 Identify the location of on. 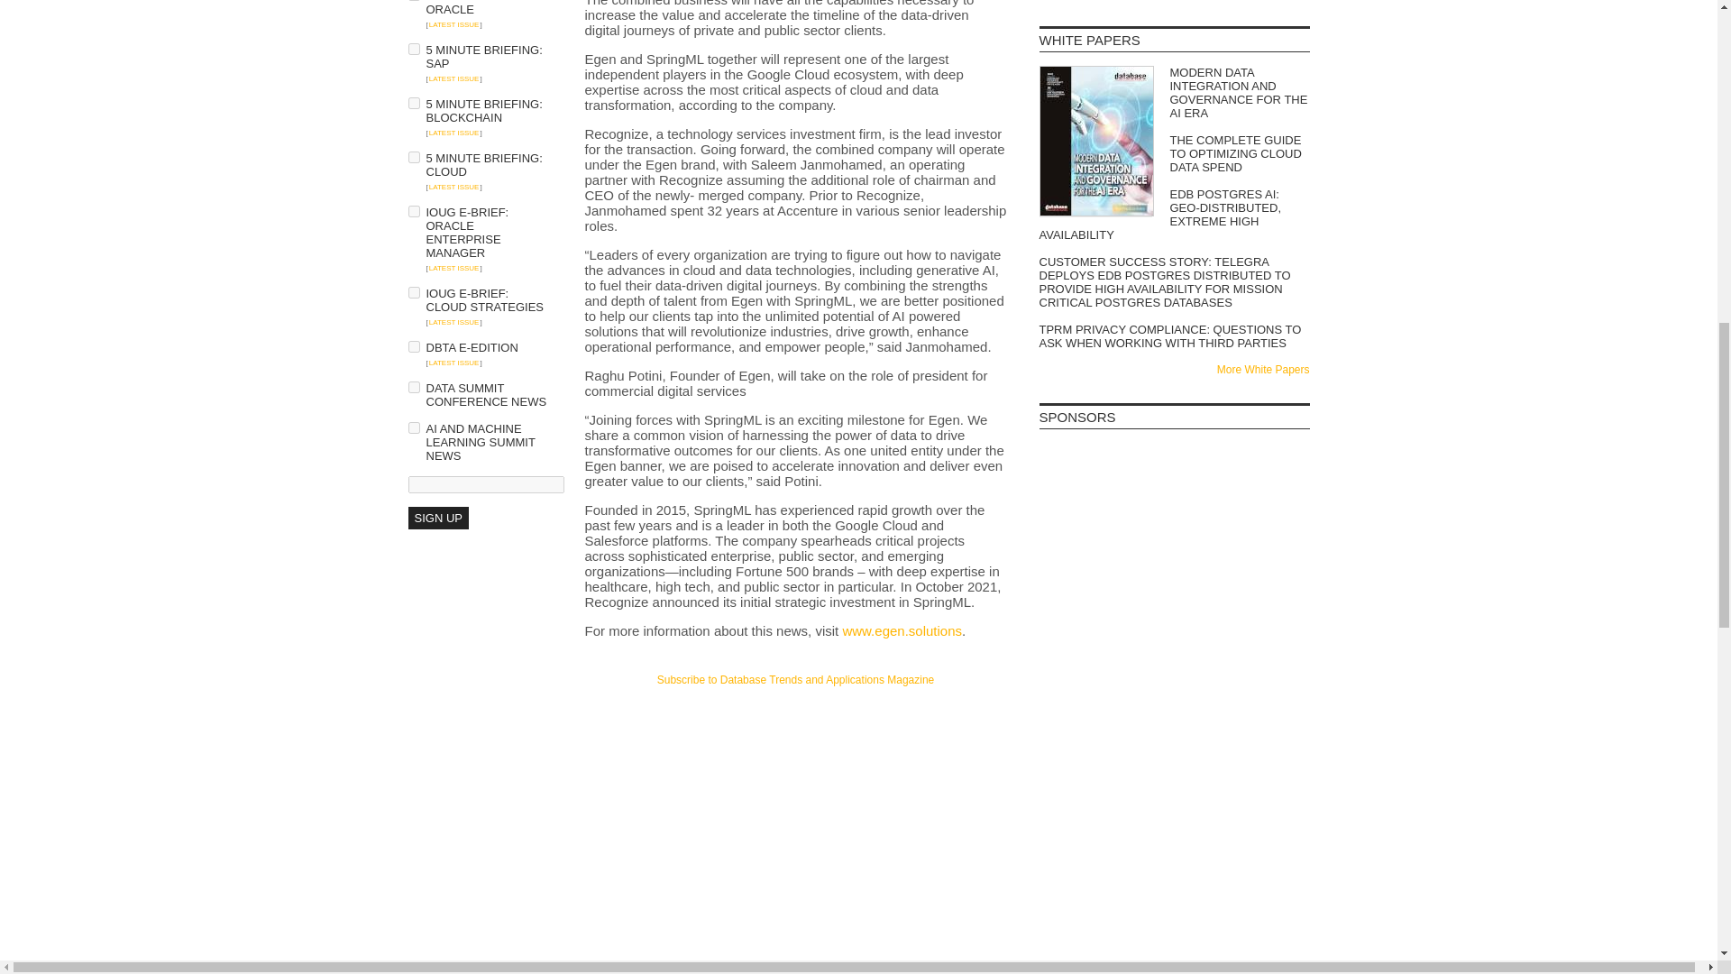
(413, 157).